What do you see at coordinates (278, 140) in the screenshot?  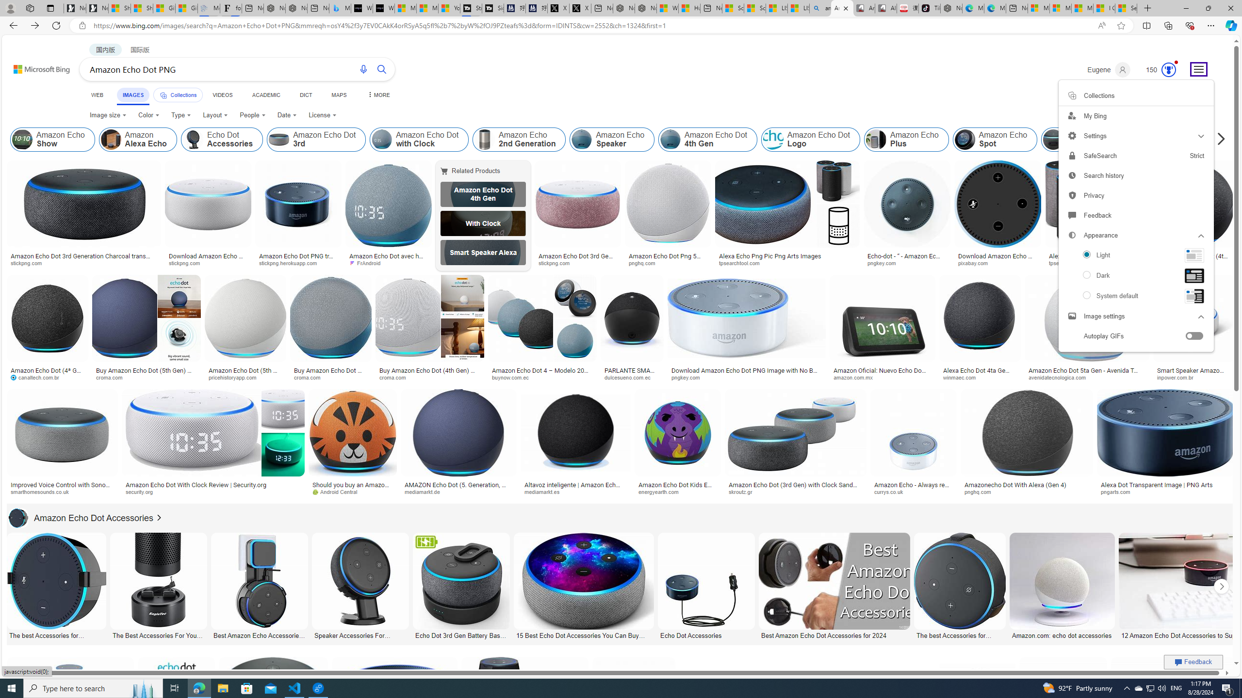 I see `Amazon Echo Dot 3rd` at bounding box center [278, 140].